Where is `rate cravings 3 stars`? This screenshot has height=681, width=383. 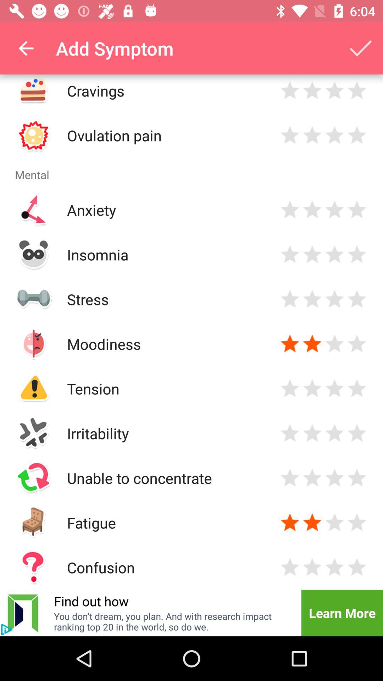
rate cravings 3 stars is located at coordinates (335, 91).